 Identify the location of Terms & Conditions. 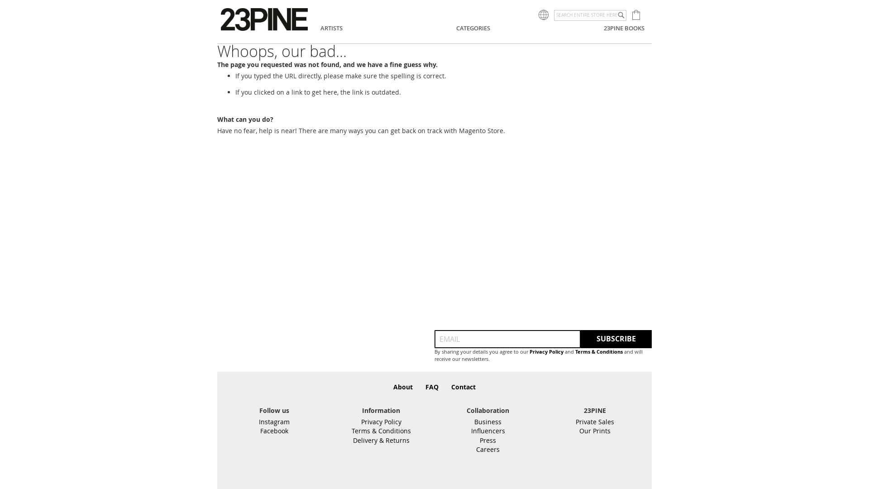
(381, 431).